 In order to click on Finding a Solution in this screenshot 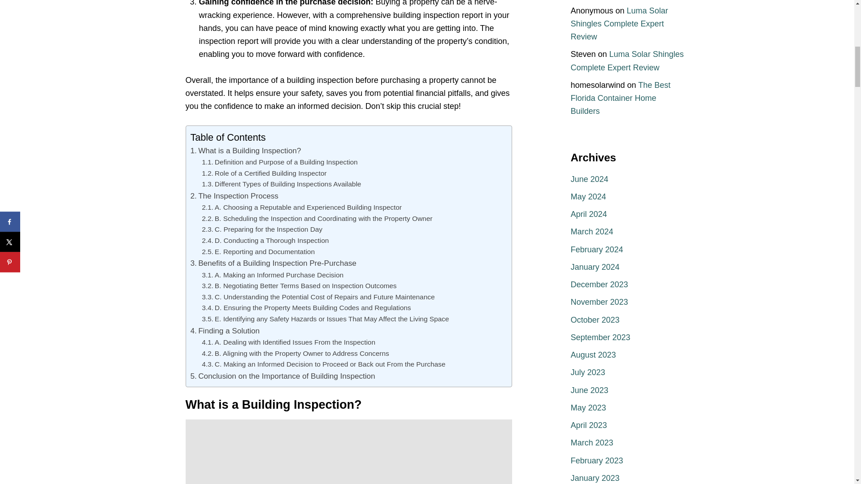, I will do `click(225, 331)`.